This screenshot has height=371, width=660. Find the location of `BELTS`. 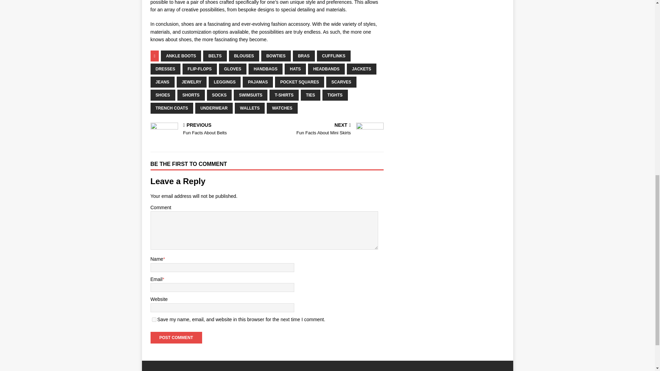

BELTS is located at coordinates (214, 56).